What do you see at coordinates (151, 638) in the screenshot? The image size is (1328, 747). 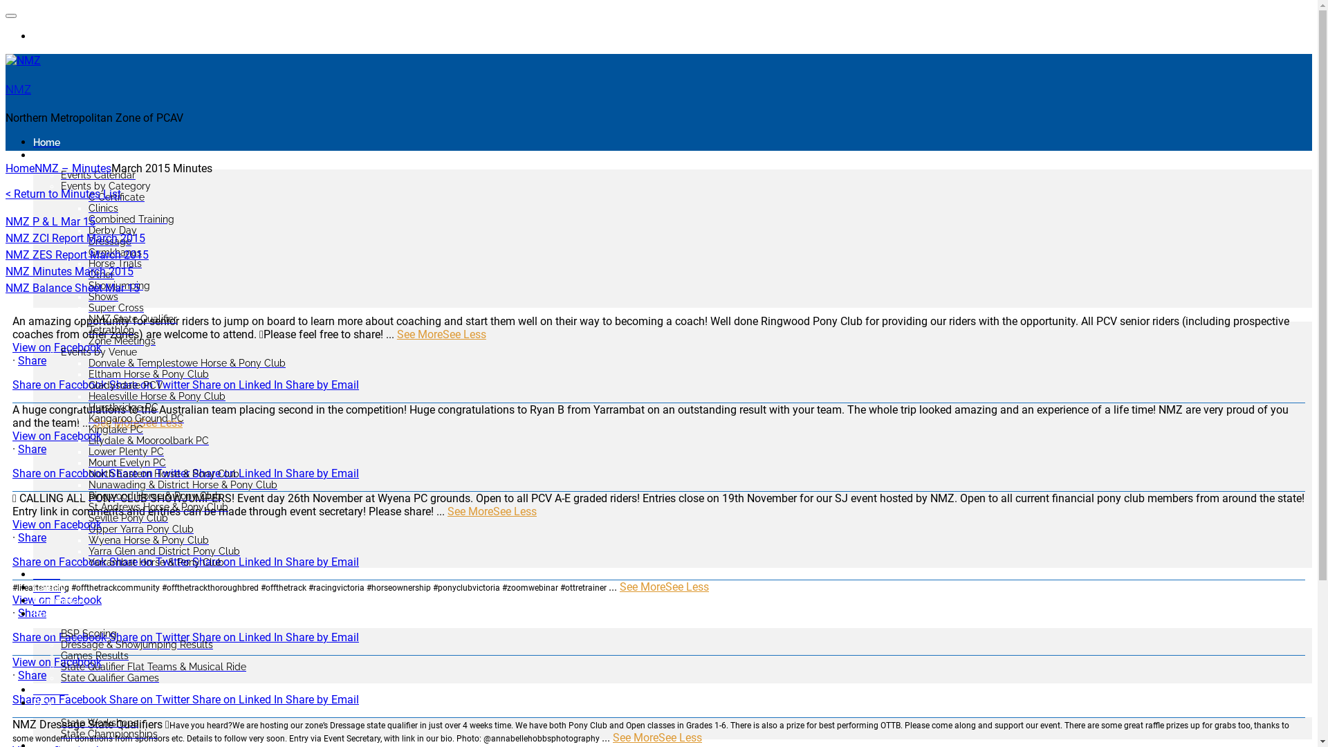 I see `Share on Twitter` at bounding box center [151, 638].